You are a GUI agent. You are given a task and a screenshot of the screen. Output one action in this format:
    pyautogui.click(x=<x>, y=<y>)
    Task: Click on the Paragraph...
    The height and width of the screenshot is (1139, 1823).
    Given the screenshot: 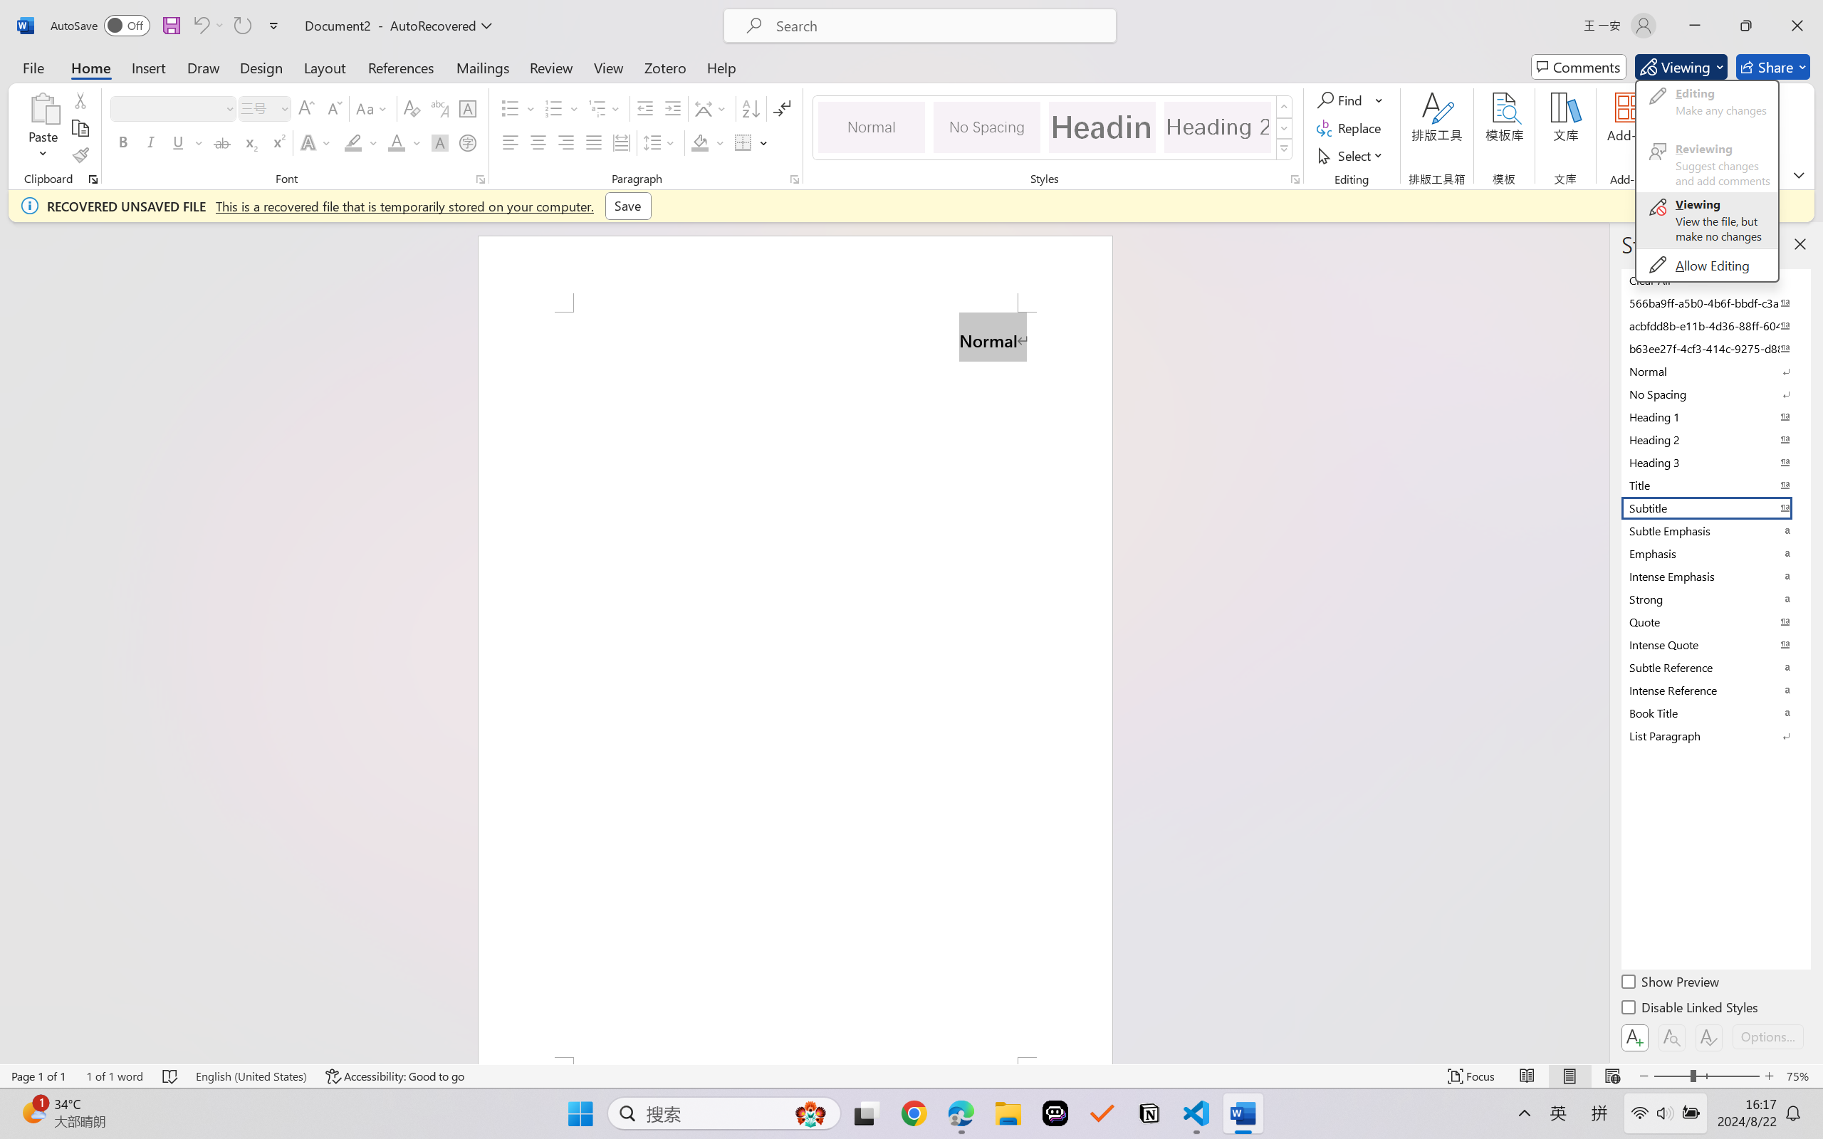 What is the action you would take?
    pyautogui.click(x=795, y=179)
    